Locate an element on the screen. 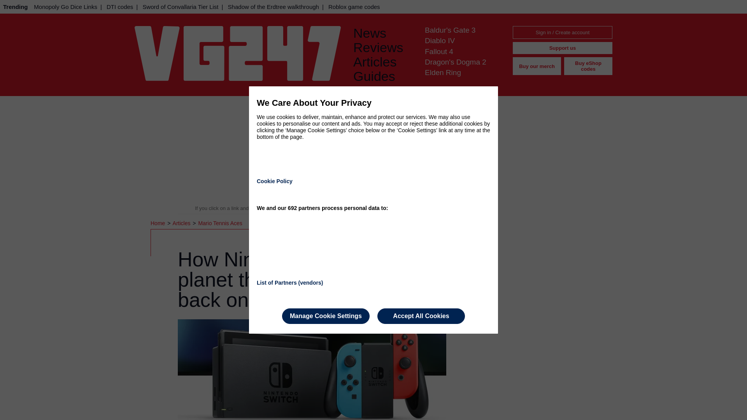  Mario Tennis Aces is located at coordinates (220, 223).